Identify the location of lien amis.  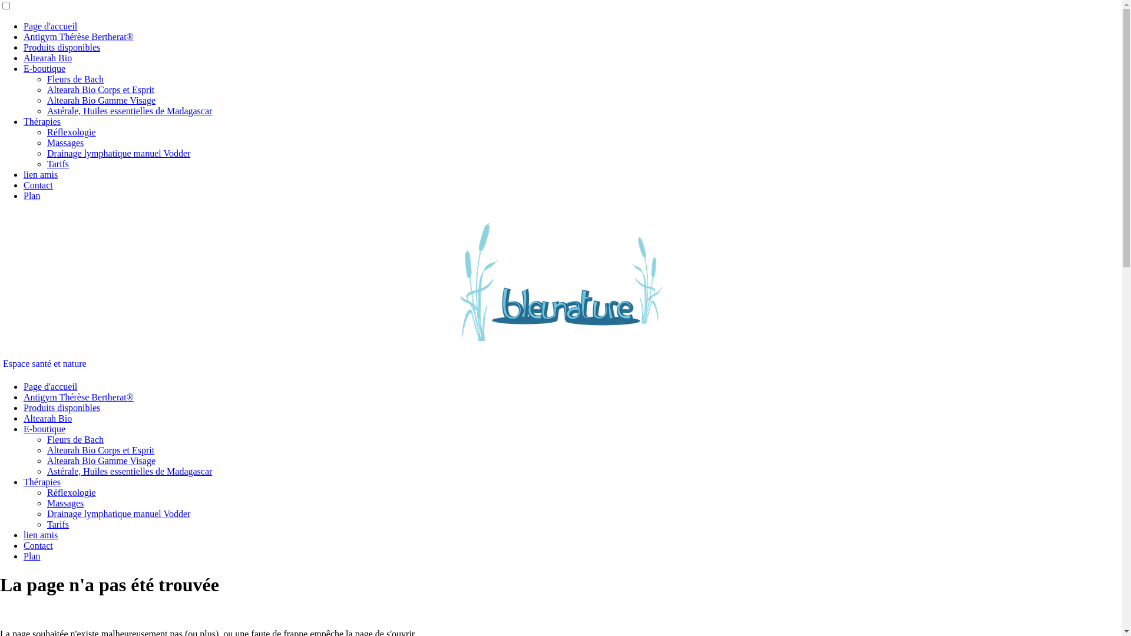
(41, 535).